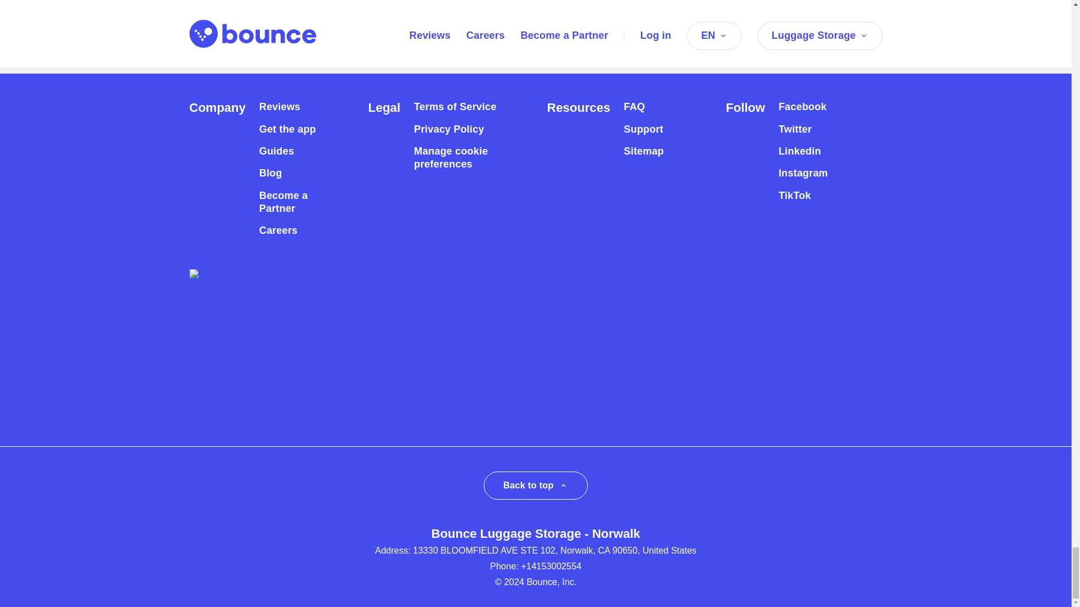 Image resolution: width=1080 pixels, height=607 pixels. Describe the element at coordinates (276, 151) in the screenshot. I see `Guides` at that location.